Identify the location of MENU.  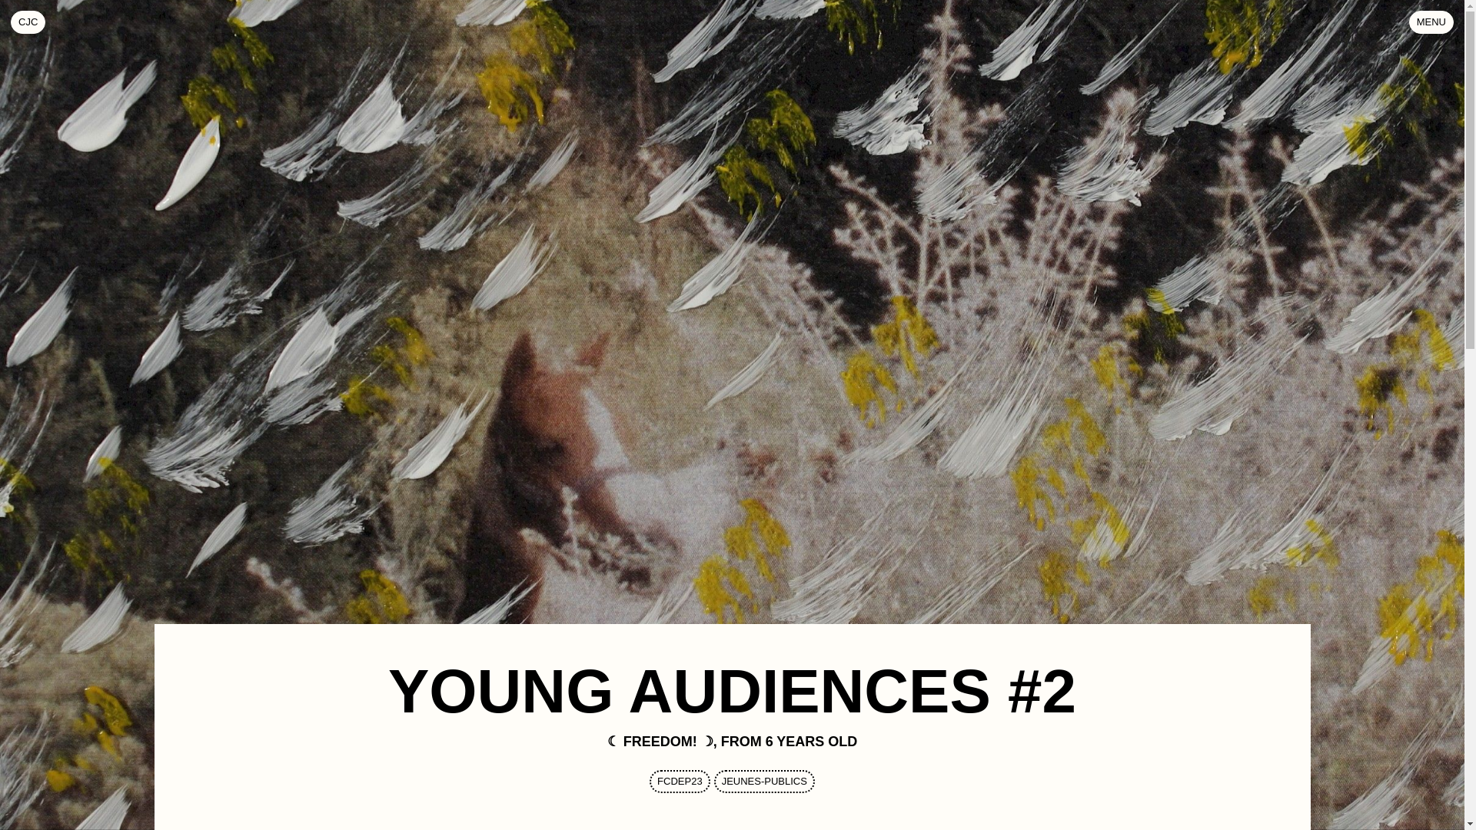
(764, 782).